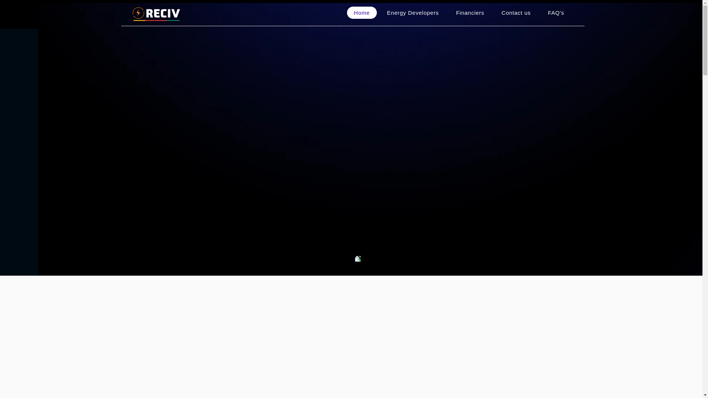  Describe the element at coordinates (516, 13) in the screenshot. I see `Contact us` at that location.